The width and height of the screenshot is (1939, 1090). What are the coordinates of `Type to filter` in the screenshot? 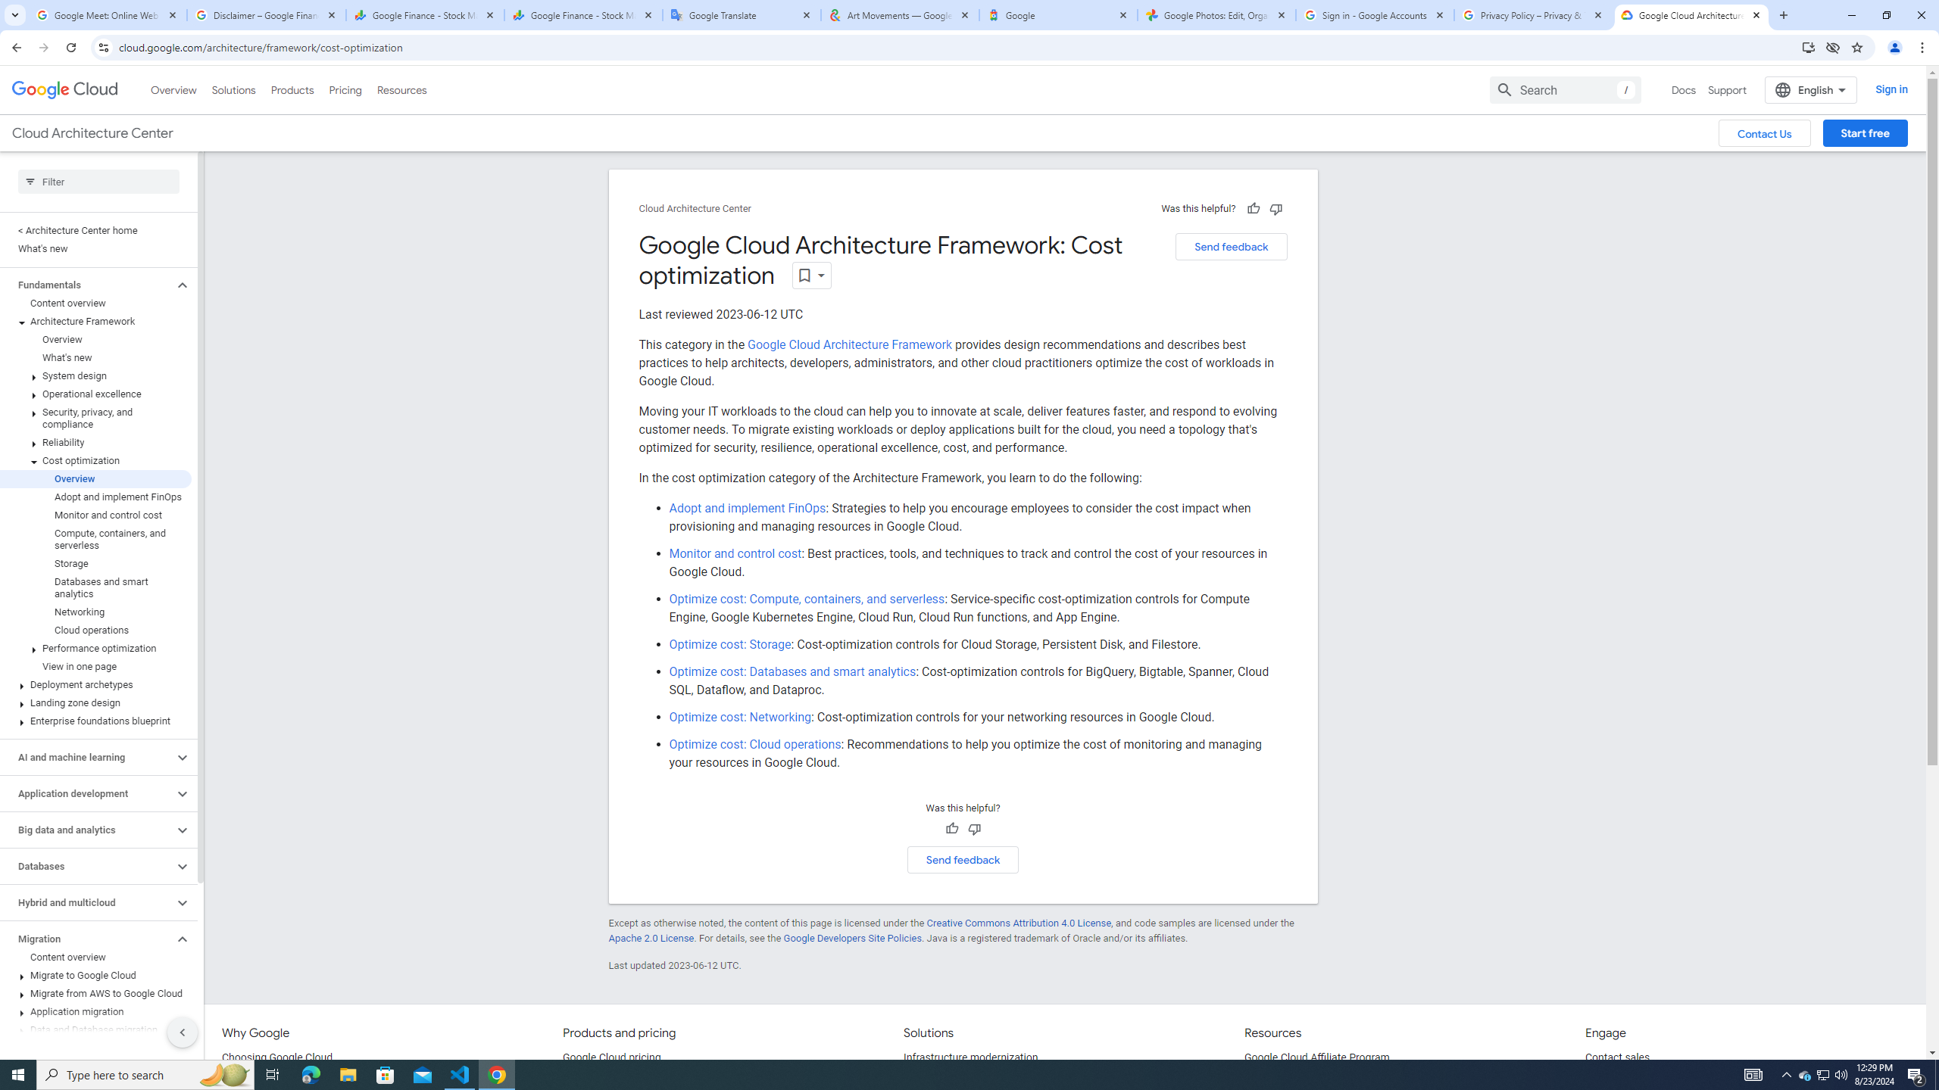 It's located at (98, 182).